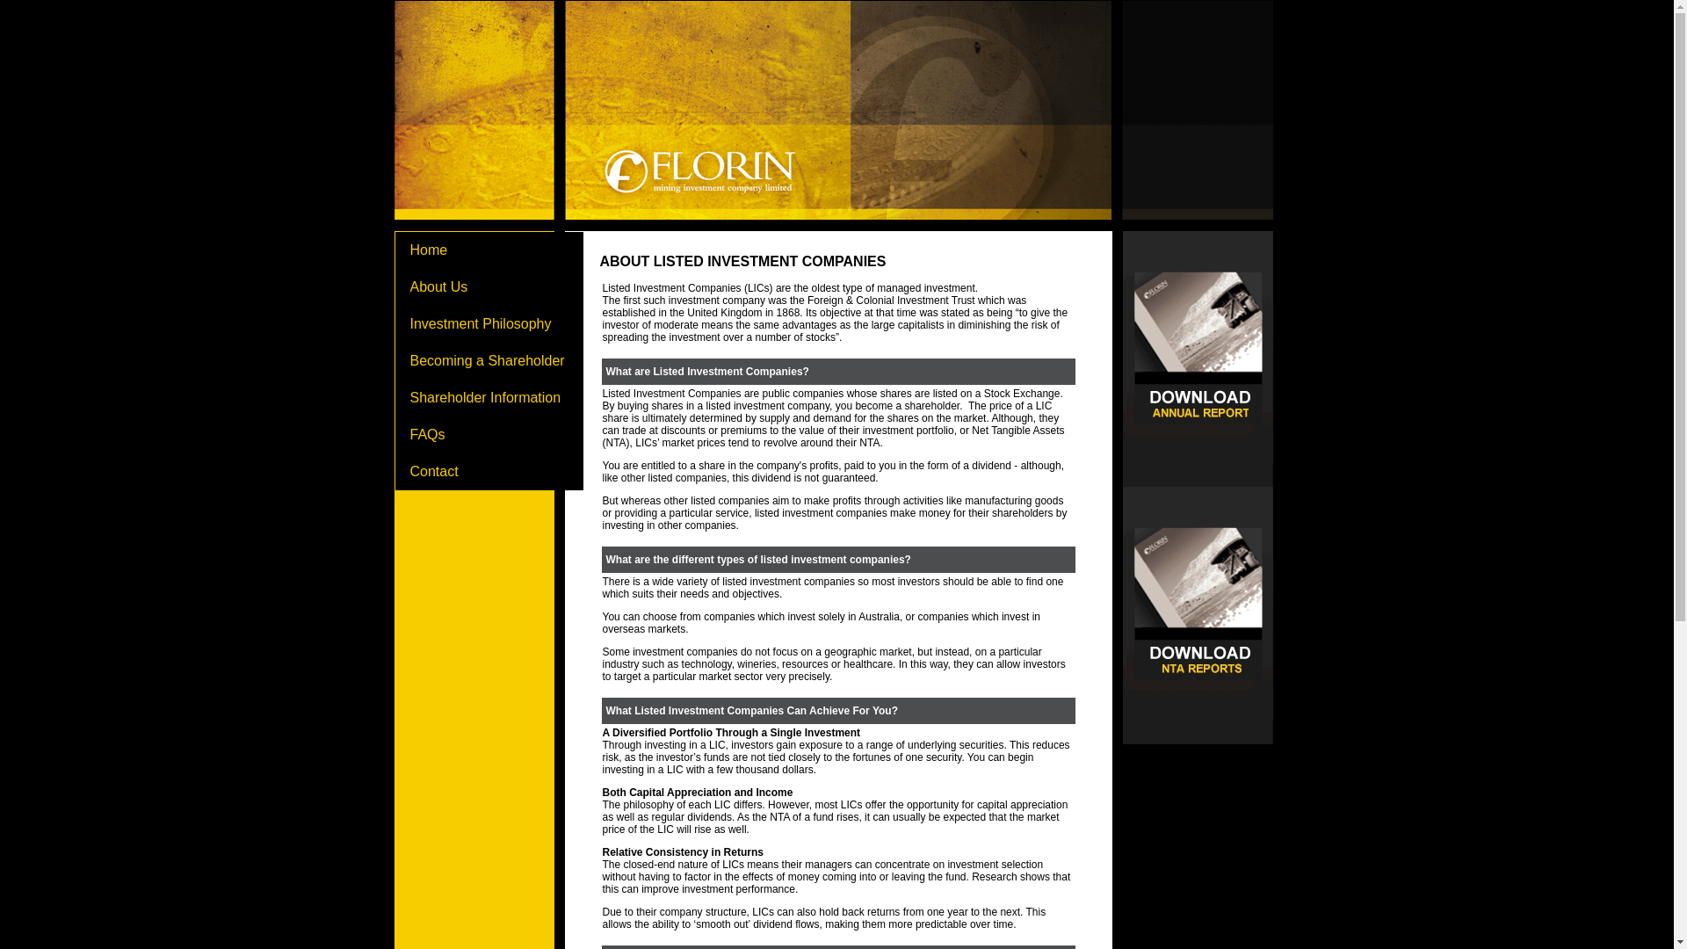 This screenshot has width=1687, height=949. Describe the element at coordinates (489, 435) in the screenshot. I see `FAQs` at that location.